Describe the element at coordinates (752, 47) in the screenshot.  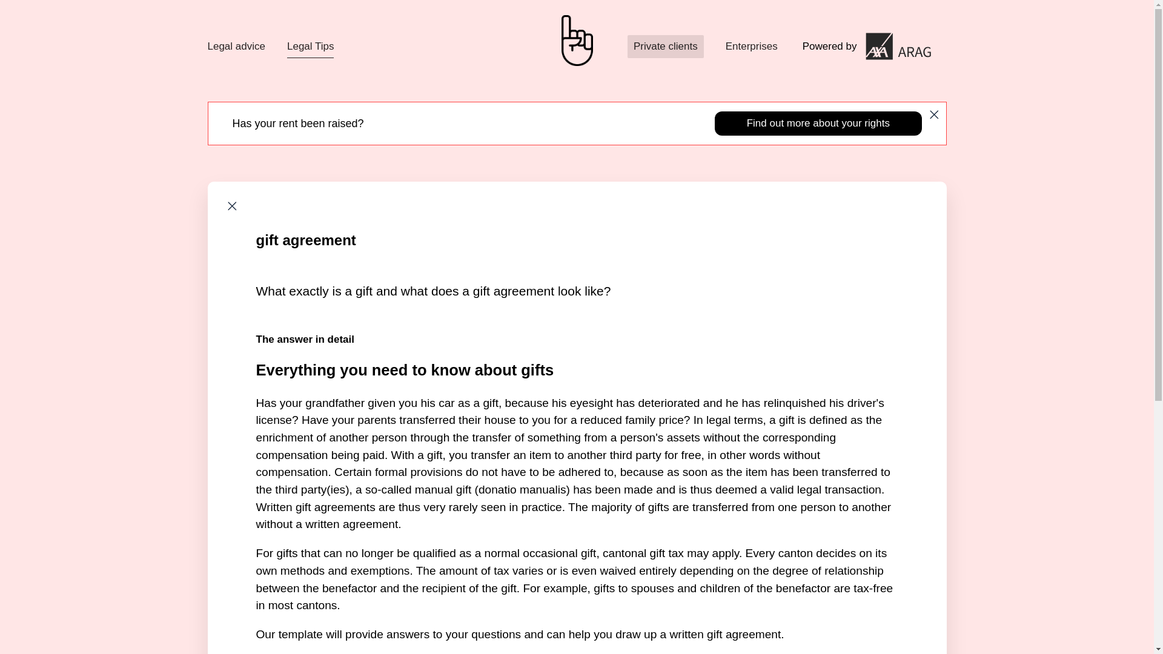
I see `Enterprises` at that location.